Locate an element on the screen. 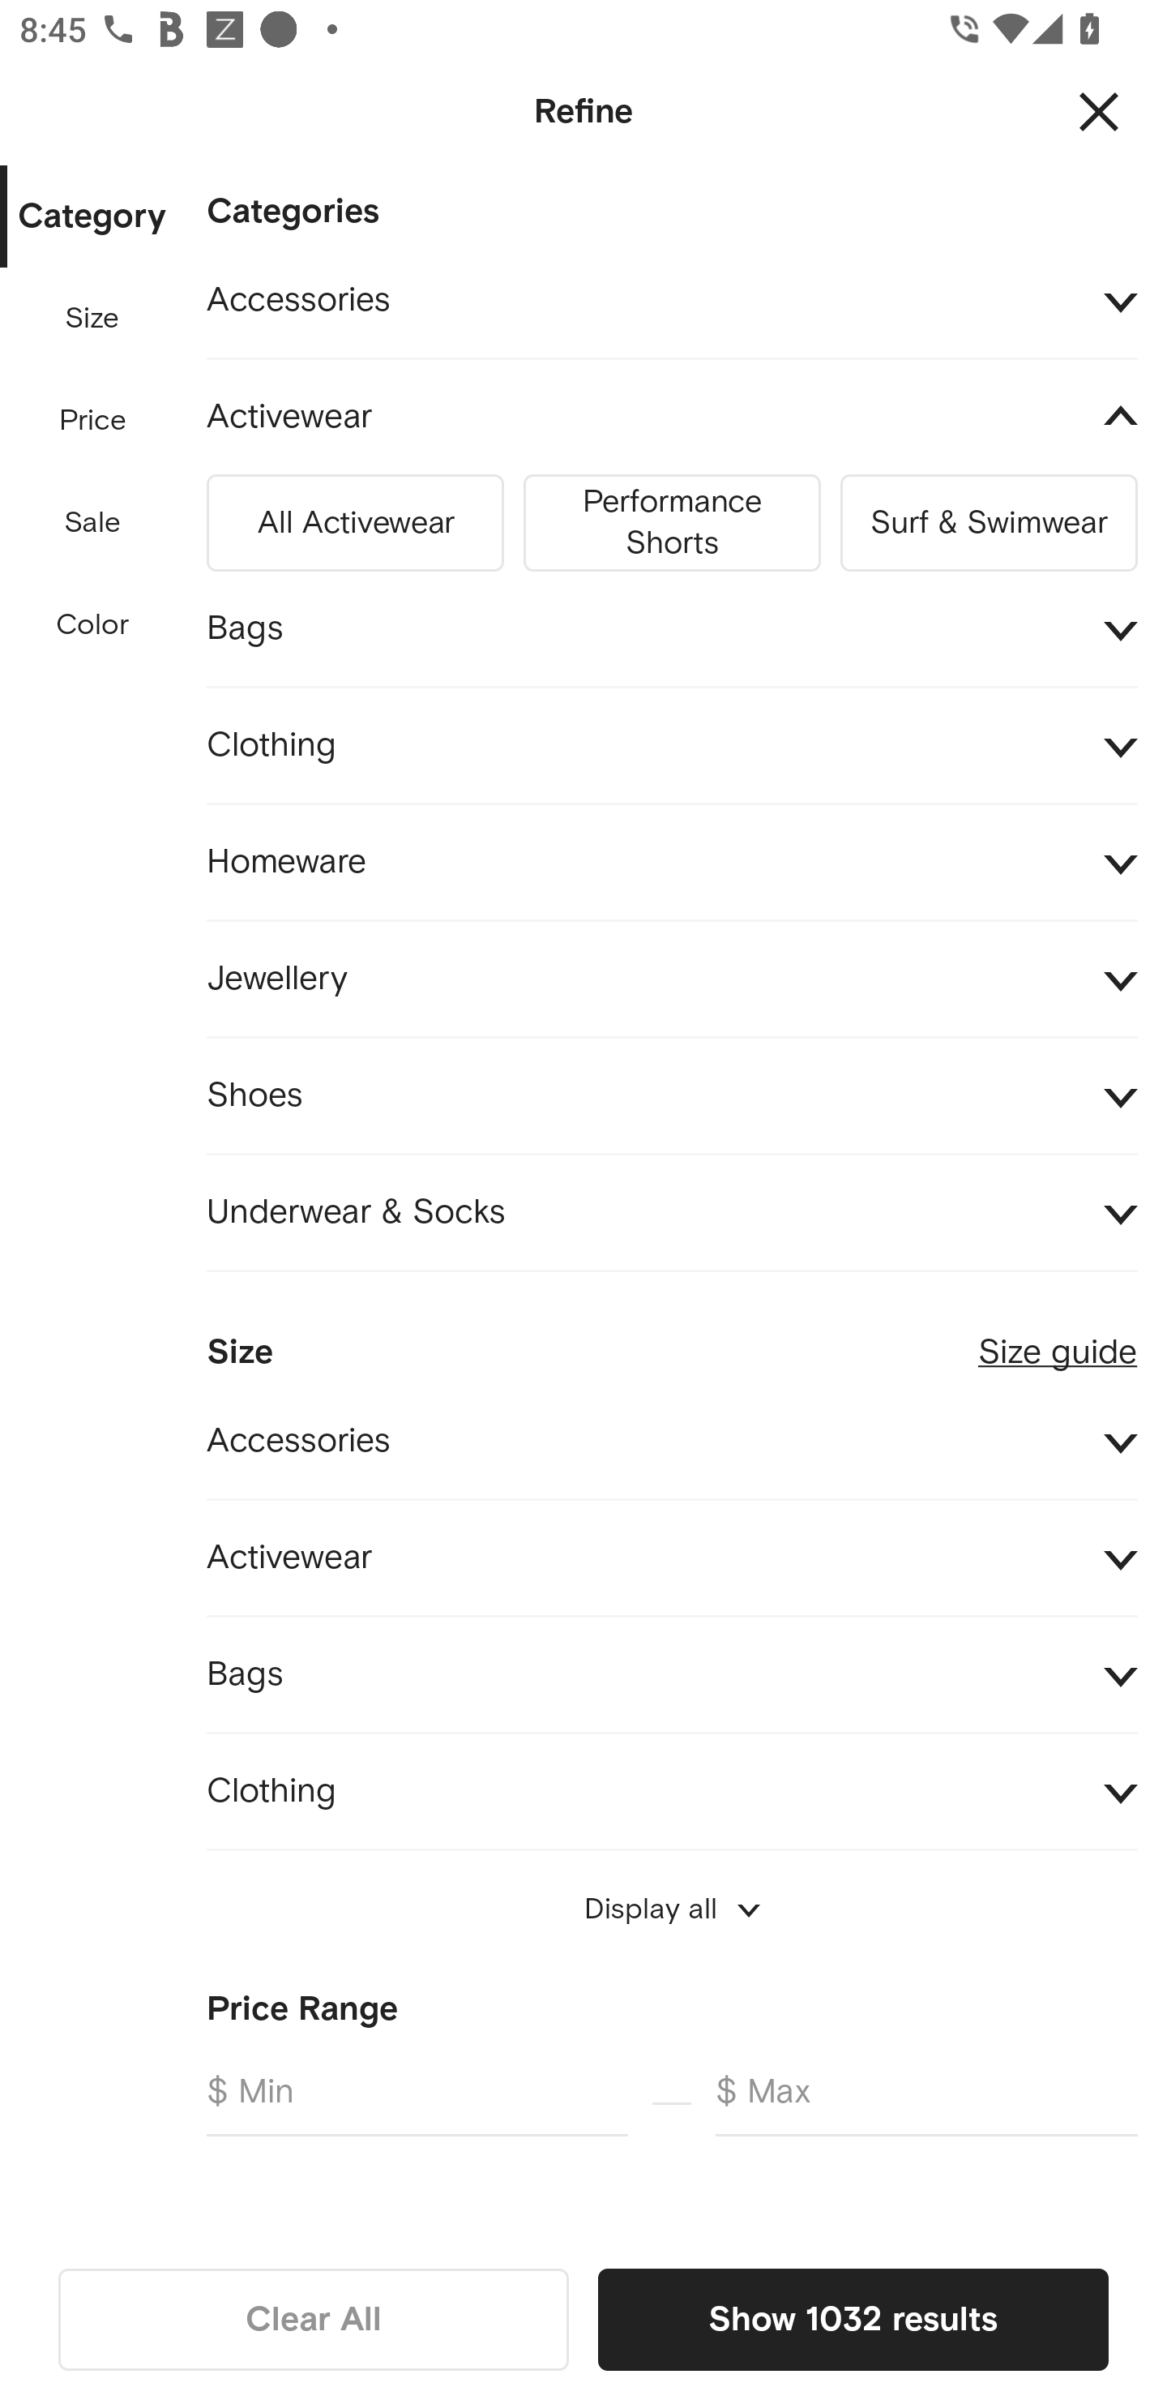 This screenshot has height=2400, width=1167. Clothing is located at coordinates (672, 1792).